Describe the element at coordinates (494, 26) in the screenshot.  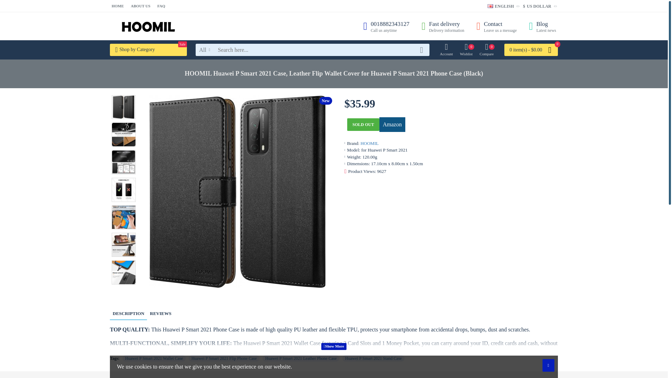
I see `English` at that location.